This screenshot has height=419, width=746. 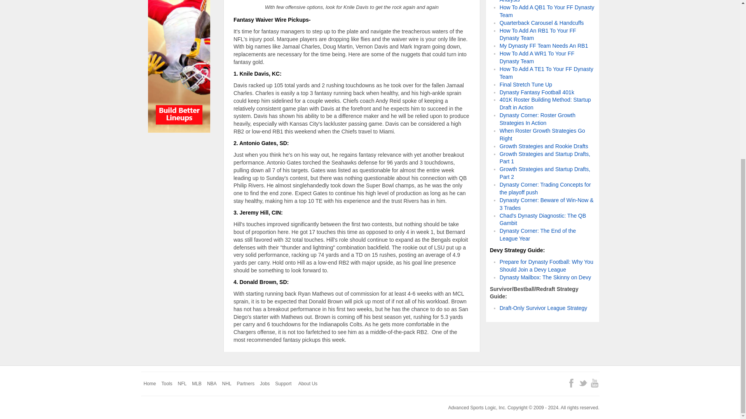 What do you see at coordinates (594, 383) in the screenshot?
I see `ASL on YouTube` at bounding box center [594, 383].